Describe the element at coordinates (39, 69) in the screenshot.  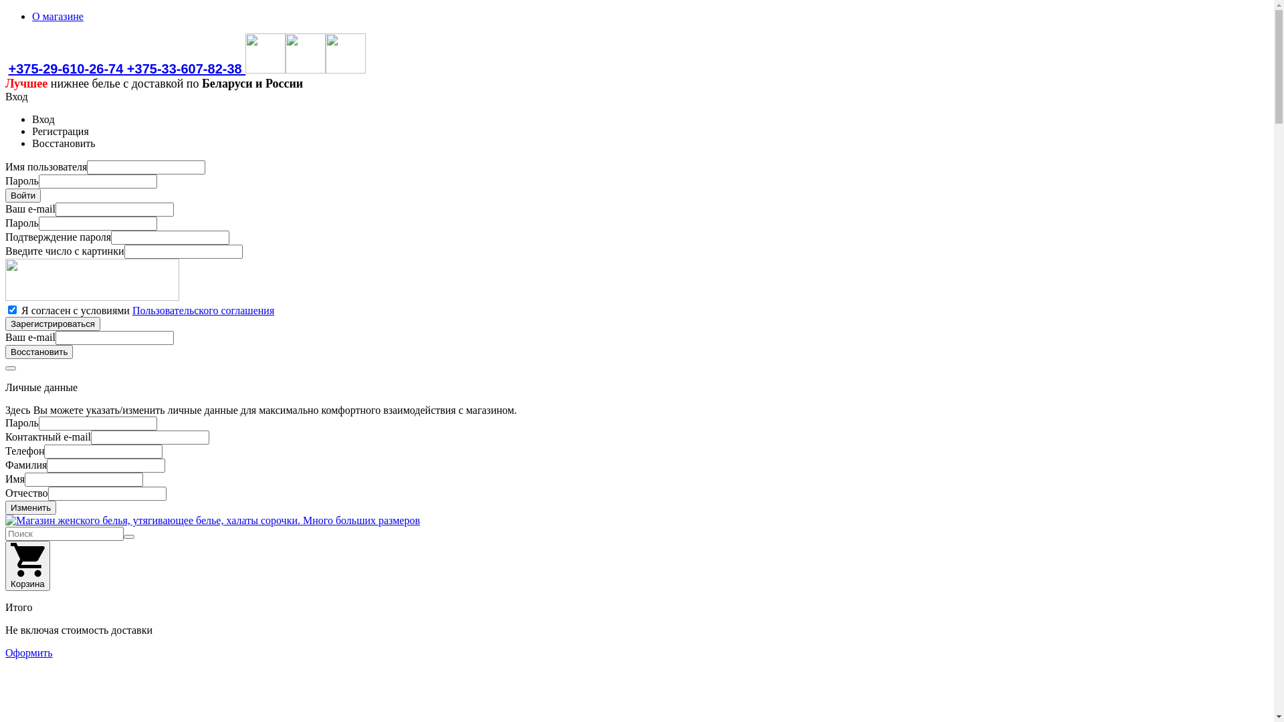
I see `+375-29-6` at that location.